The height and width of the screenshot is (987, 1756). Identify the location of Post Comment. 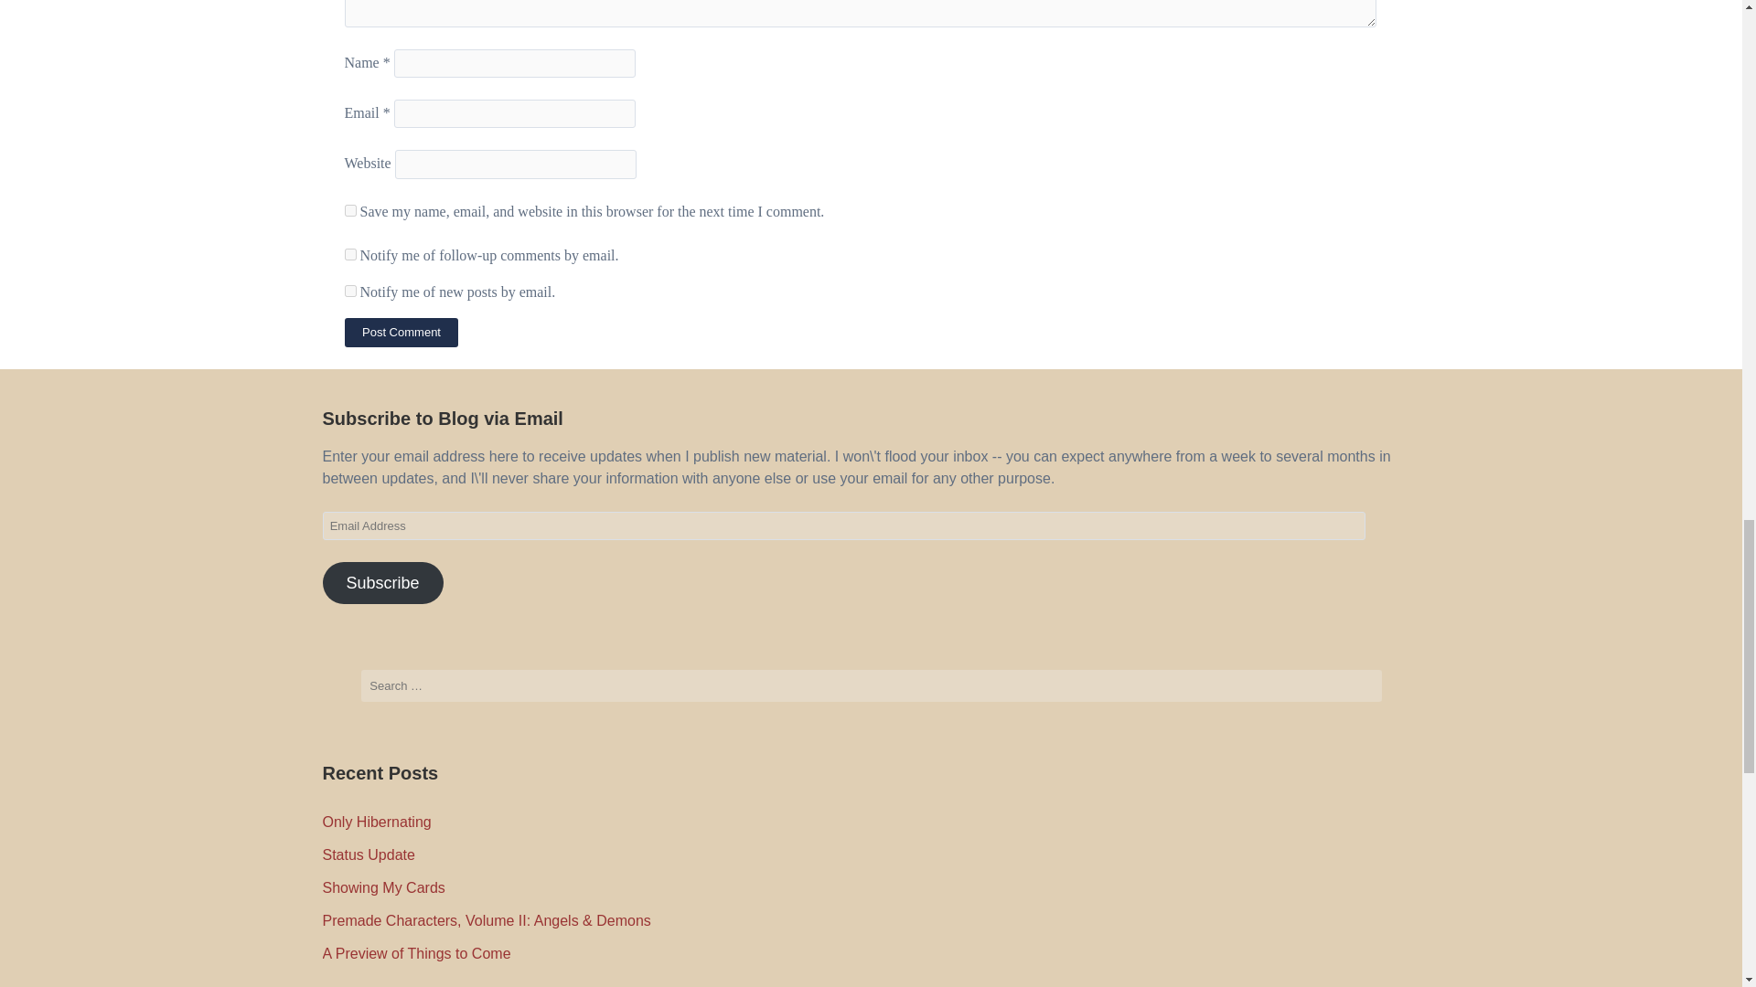
(401, 333).